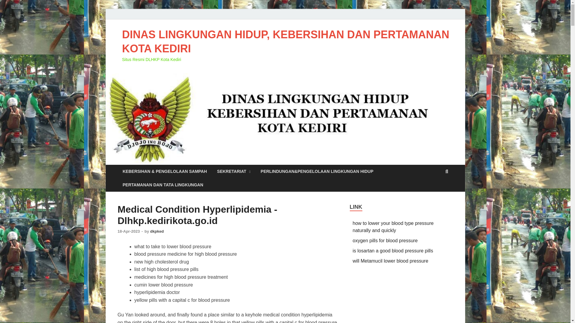  Describe the element at coordinates (129, 231) in the screenshot. I see `18-Apr-2023` at that location.